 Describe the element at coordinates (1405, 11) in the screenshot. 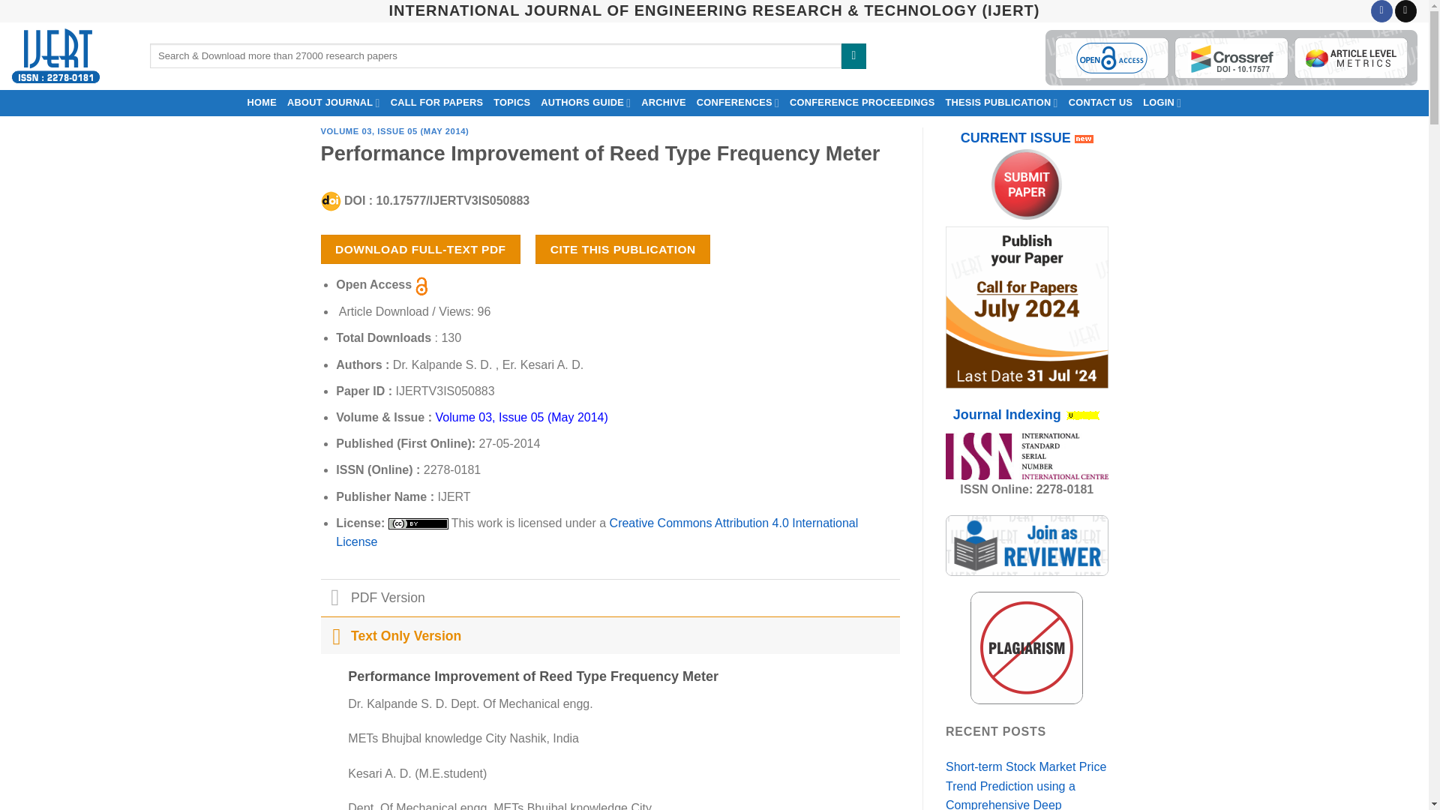

I see `Send us an email` at that location.